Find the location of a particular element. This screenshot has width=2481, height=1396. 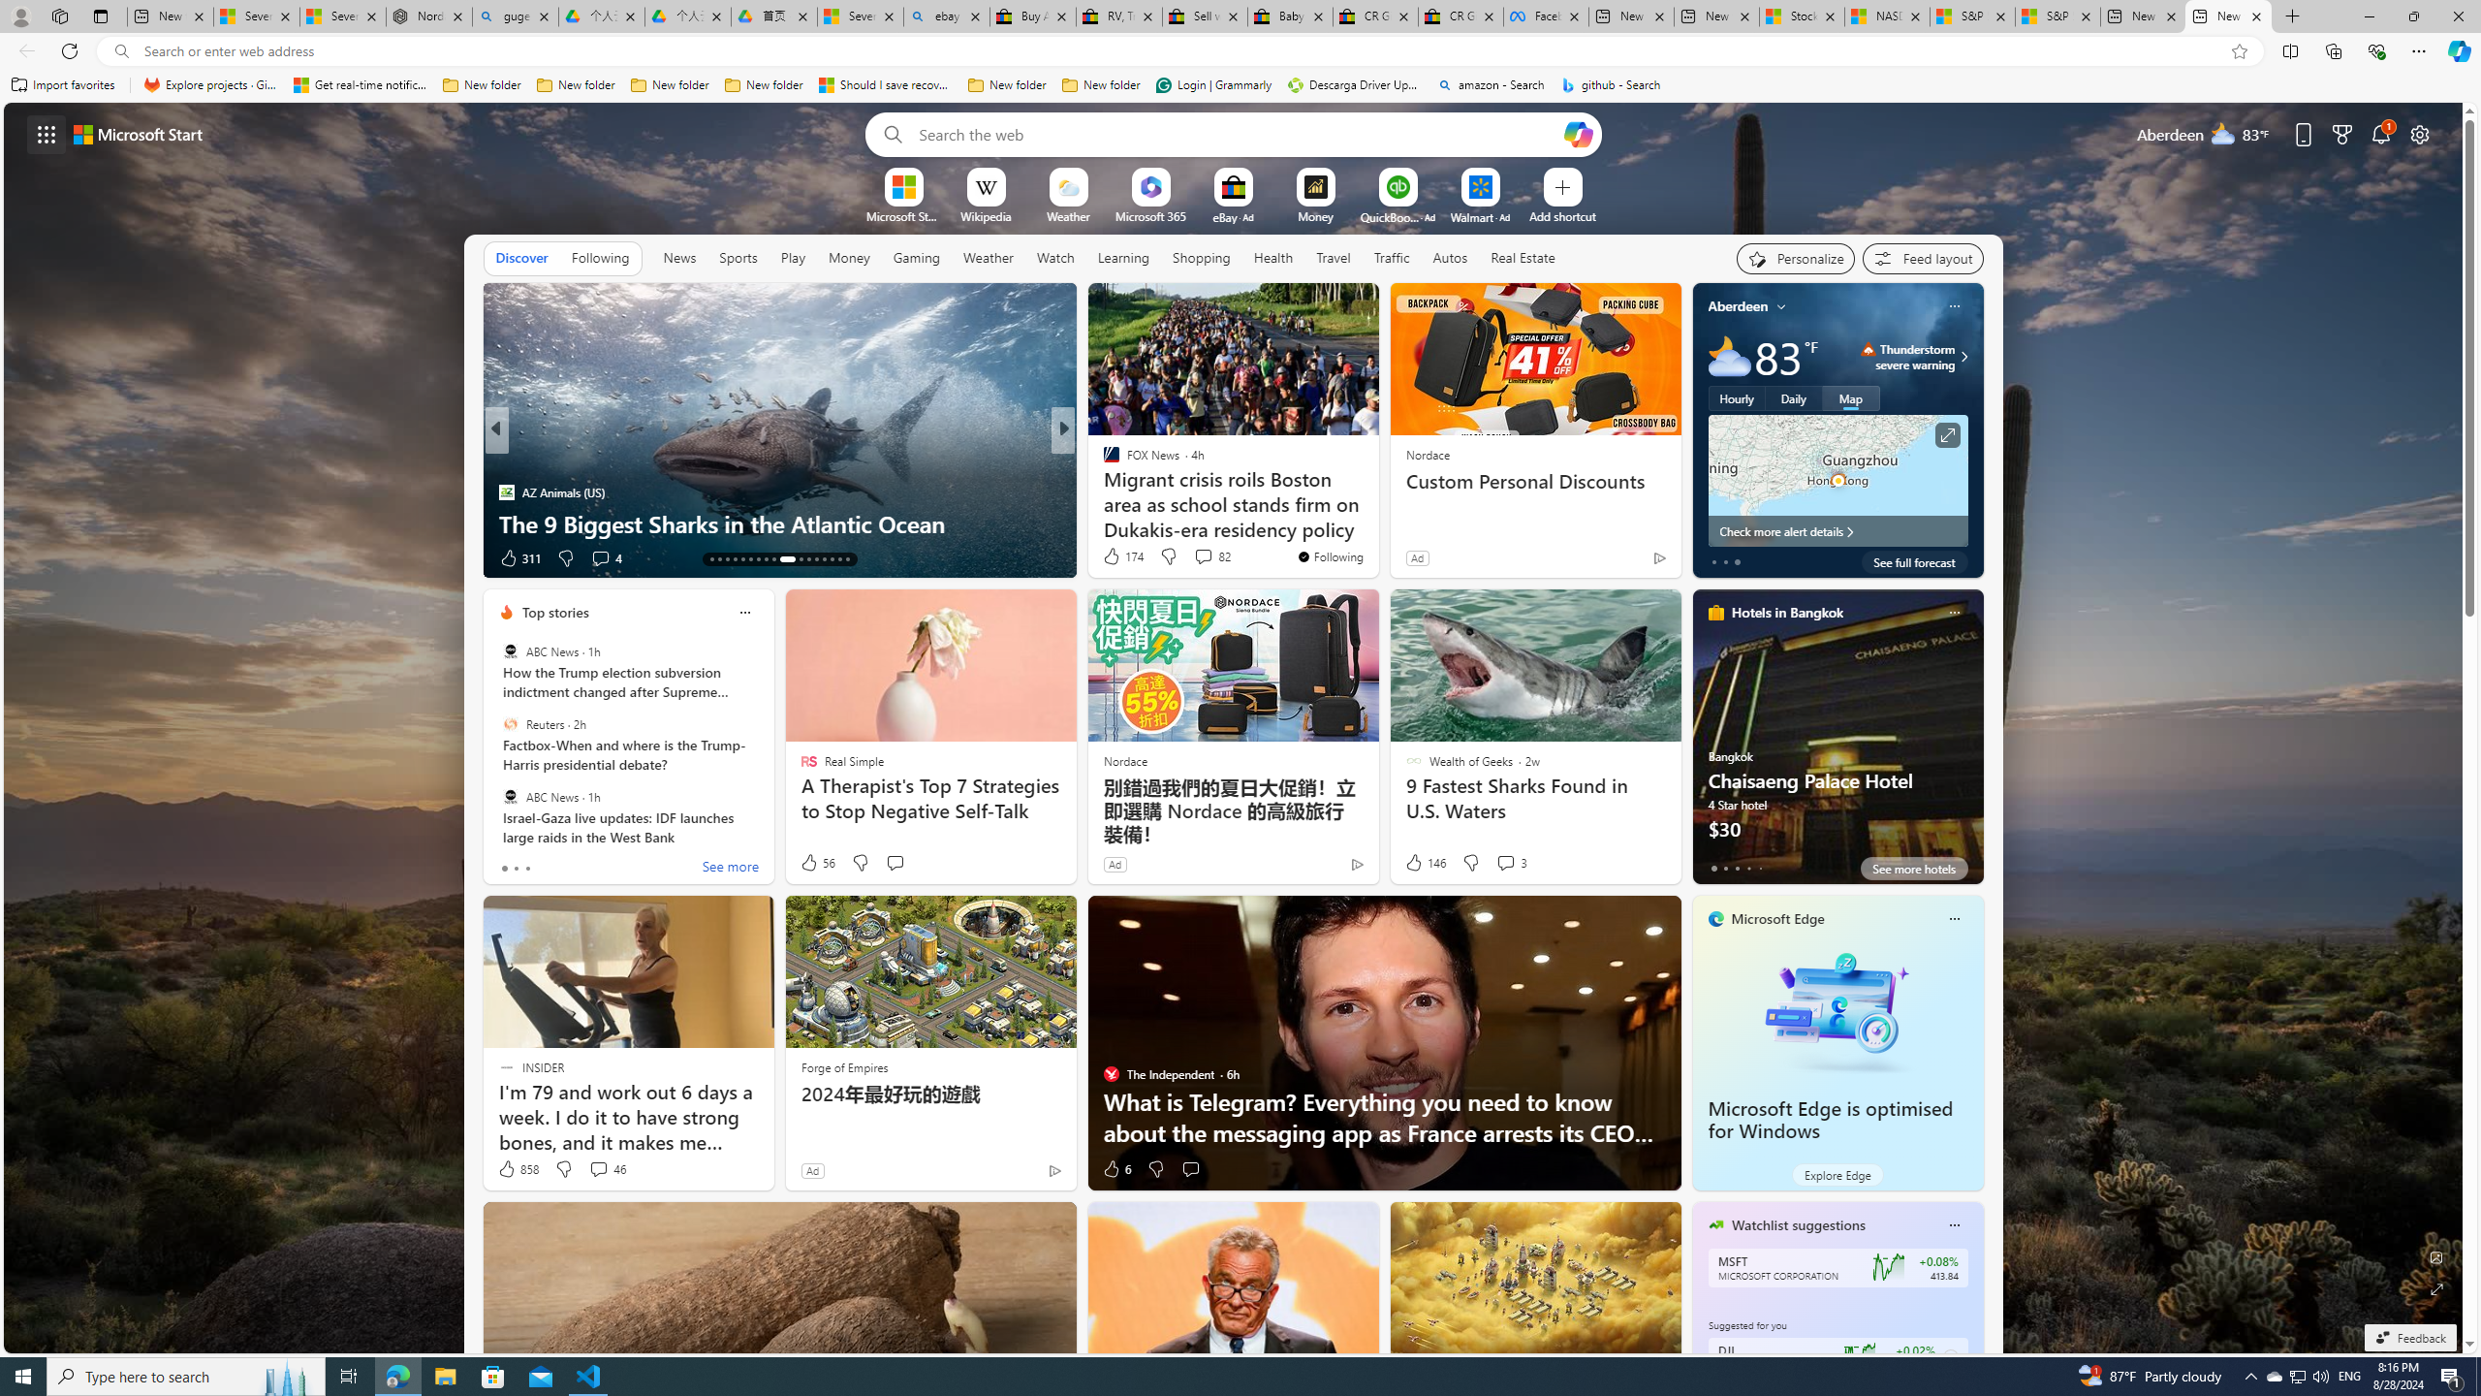

Play is located at coordinates (793, 257).